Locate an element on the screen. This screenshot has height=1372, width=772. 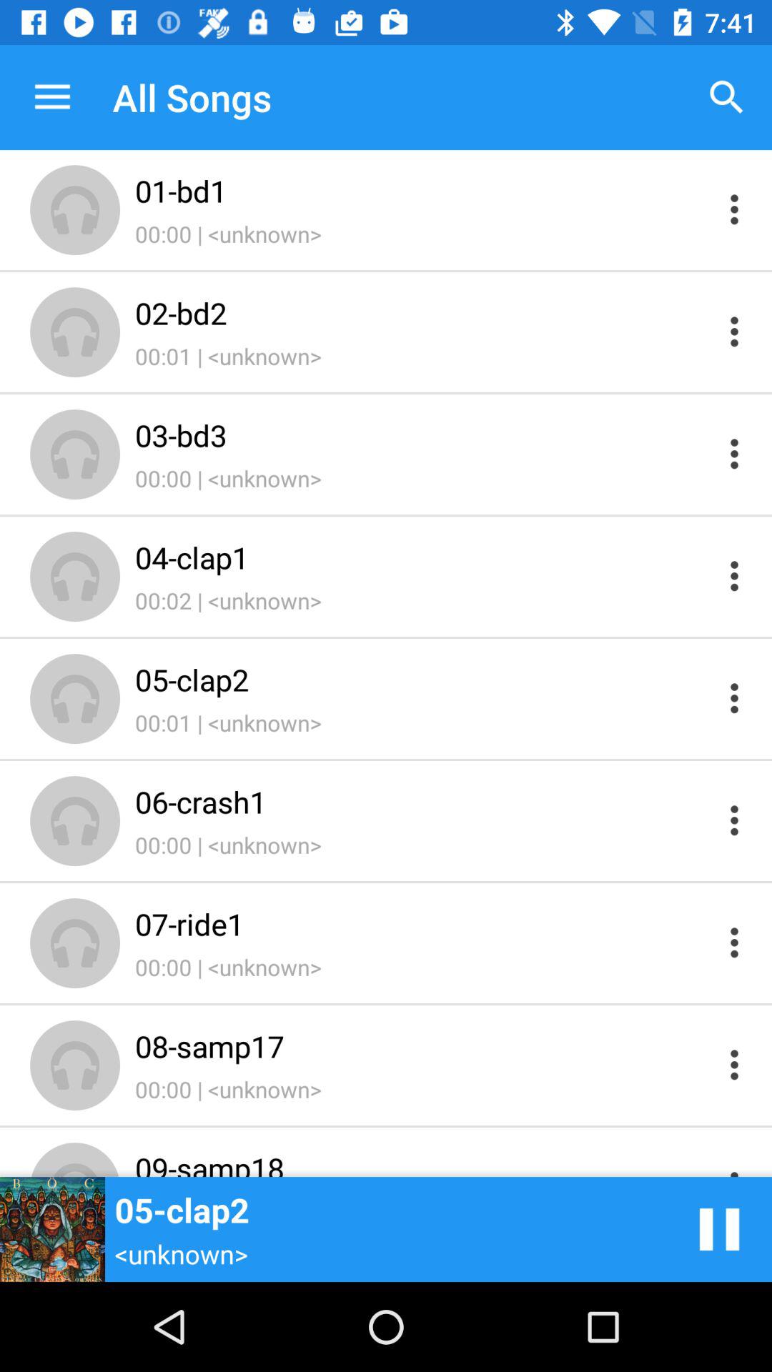
more options is located at coordinates (735, 820).